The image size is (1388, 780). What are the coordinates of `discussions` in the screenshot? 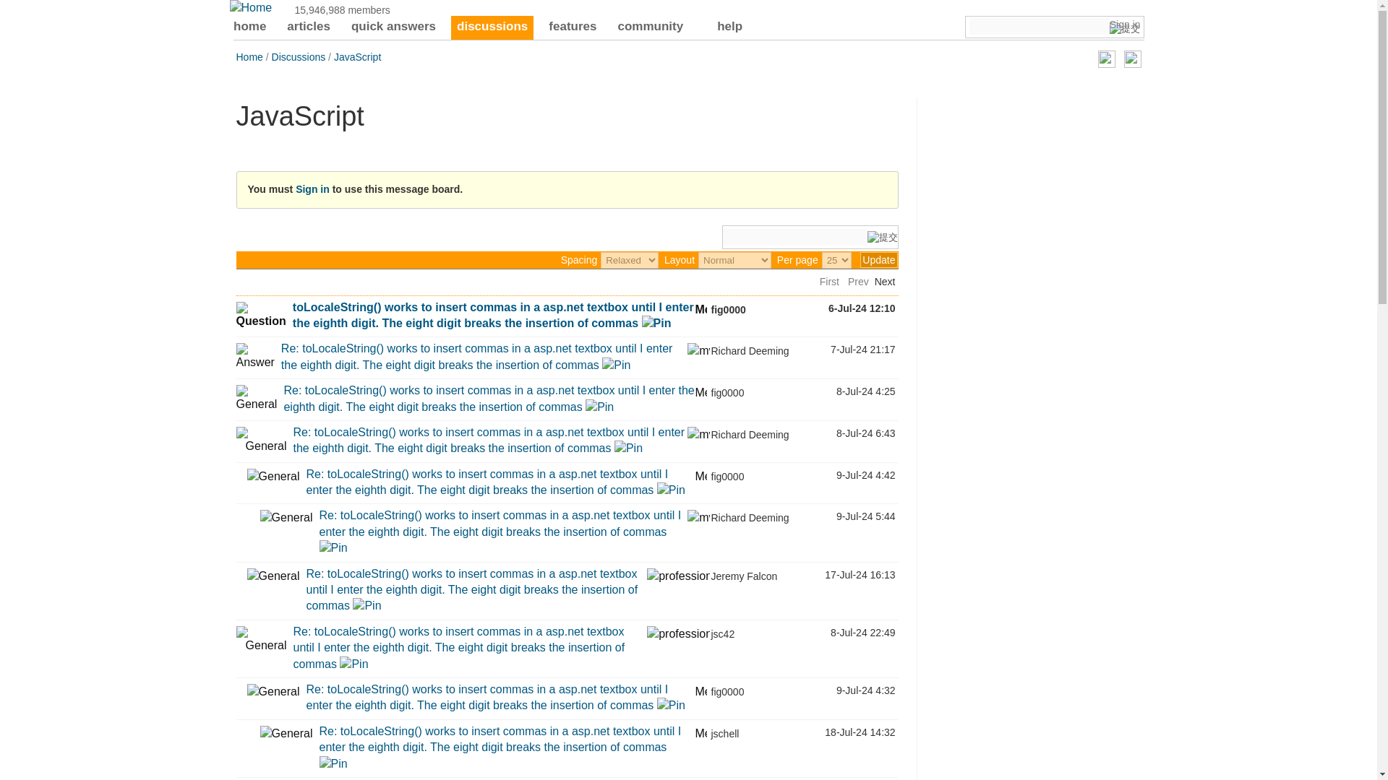 It's located at (492, 27).